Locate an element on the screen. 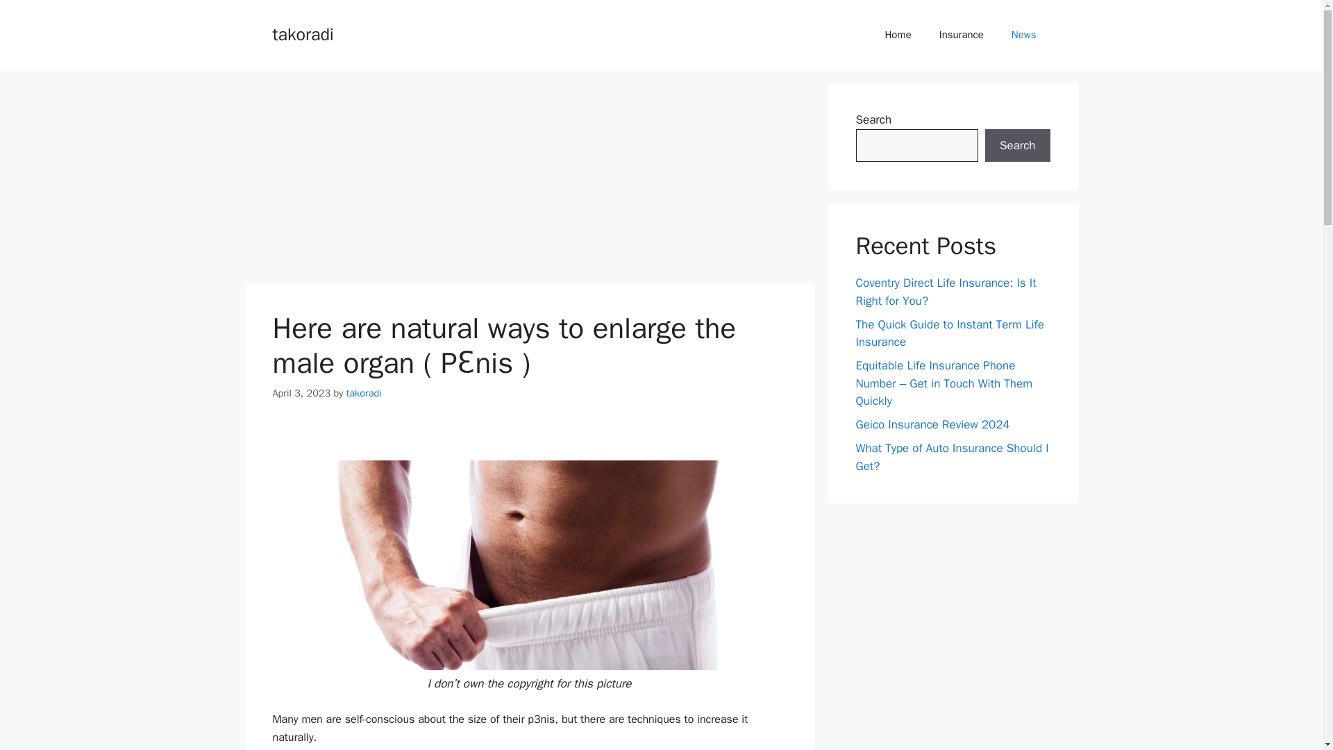 The height and width of the screenshot is (750, 1333). takoradi is located at coordinates (303, 33).